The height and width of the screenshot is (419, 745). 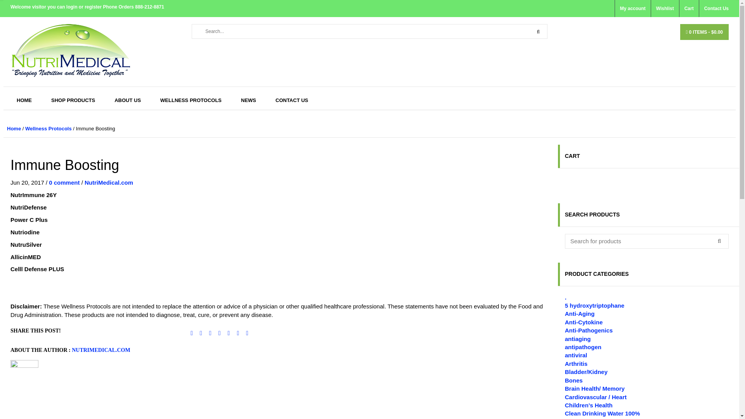 I want to click on login or register, so click(x=85, y=7).